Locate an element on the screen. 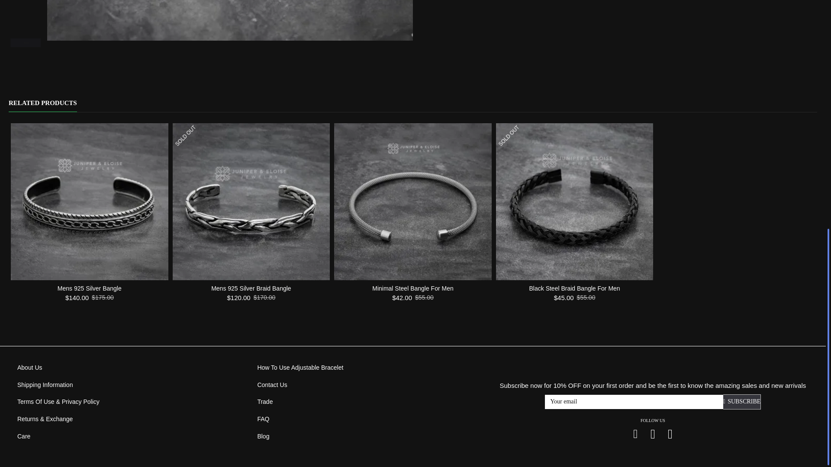 The height and width of the screenshot is (467, 831). Men's Premium 925 Silver Cuff is located at coordinates (230, 20).